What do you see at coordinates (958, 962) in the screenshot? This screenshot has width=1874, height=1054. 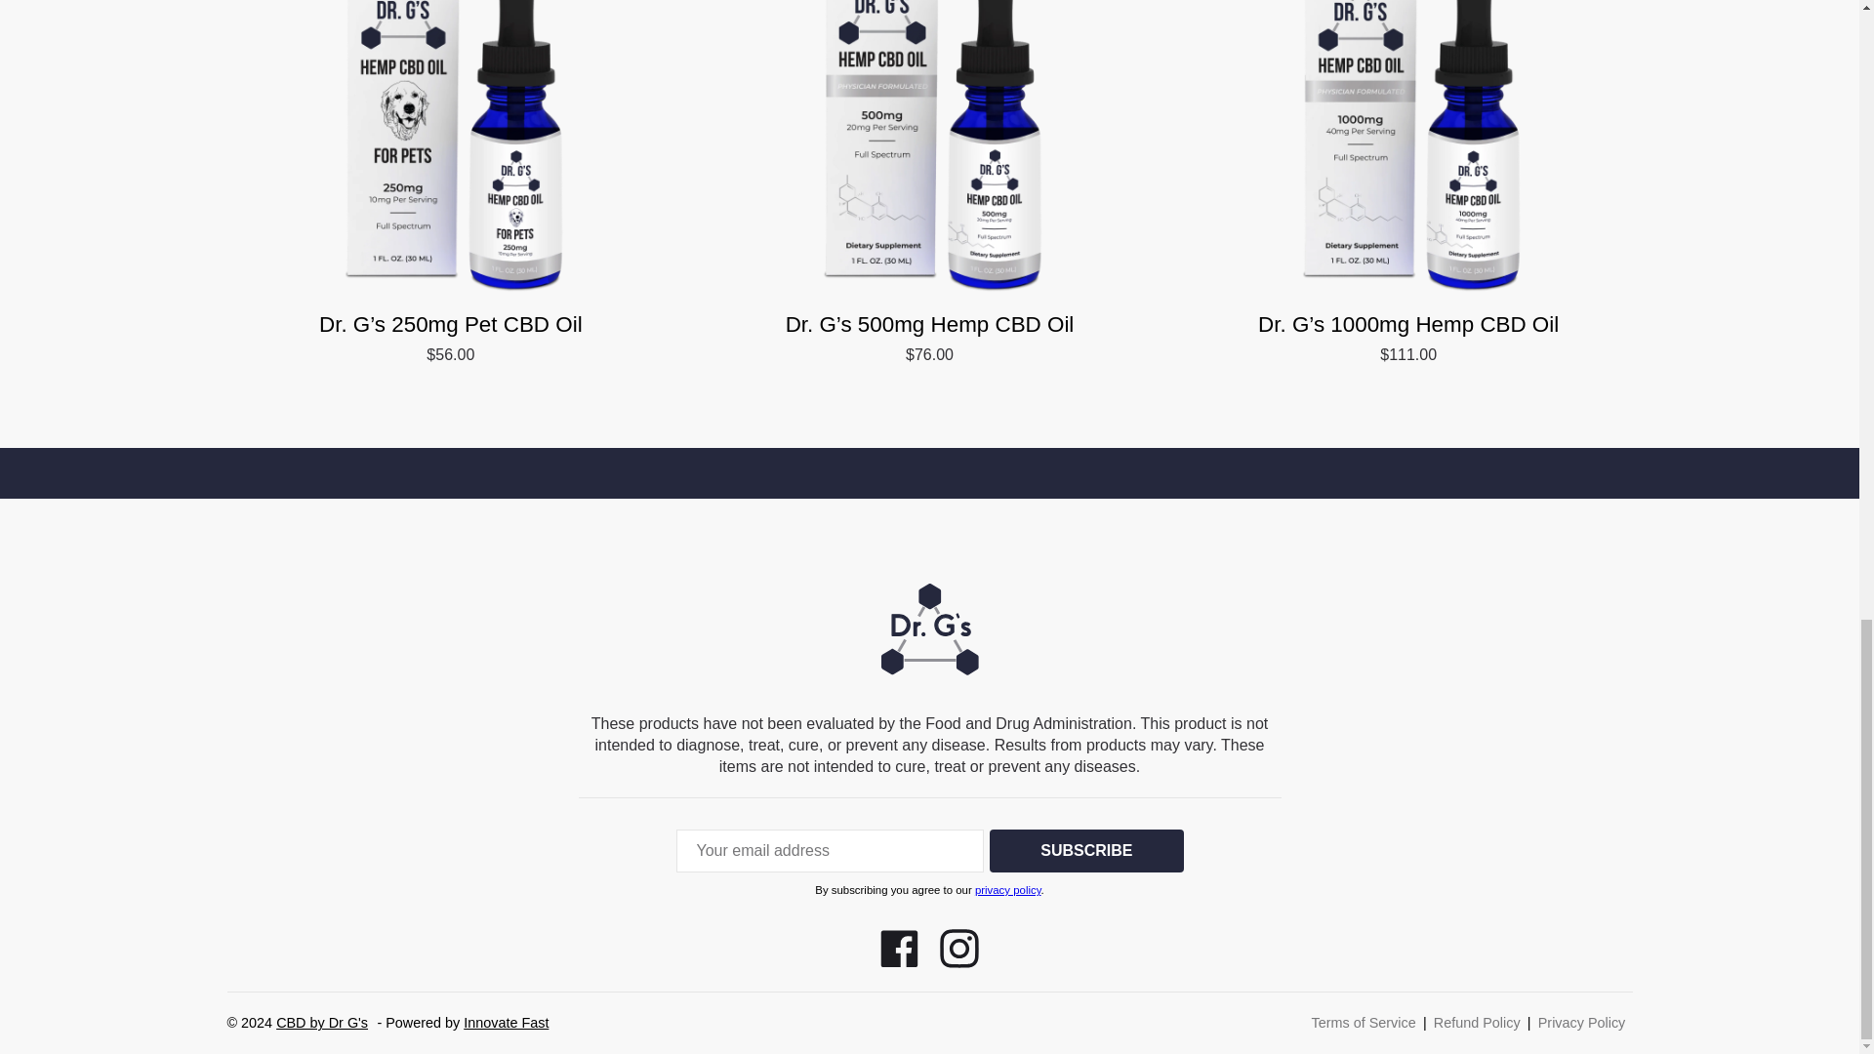 I see `CBD by Dr G's on Instagram` at bounding box center [958, 962].